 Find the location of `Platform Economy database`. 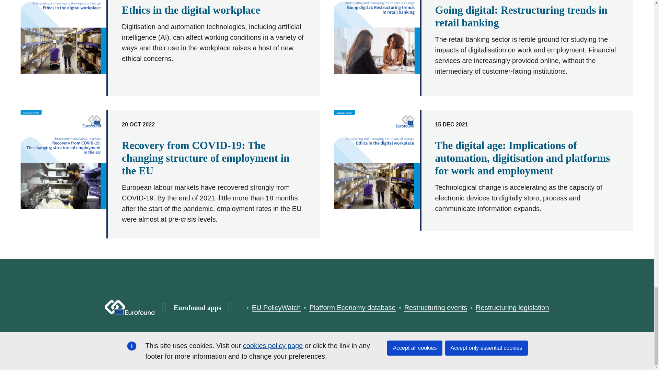

Platform Economy database is located at coordinates (352, 308).